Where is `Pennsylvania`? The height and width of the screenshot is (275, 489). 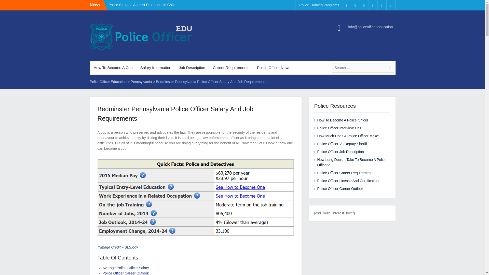
Pennsylvania is located at coordinates (141, 81).